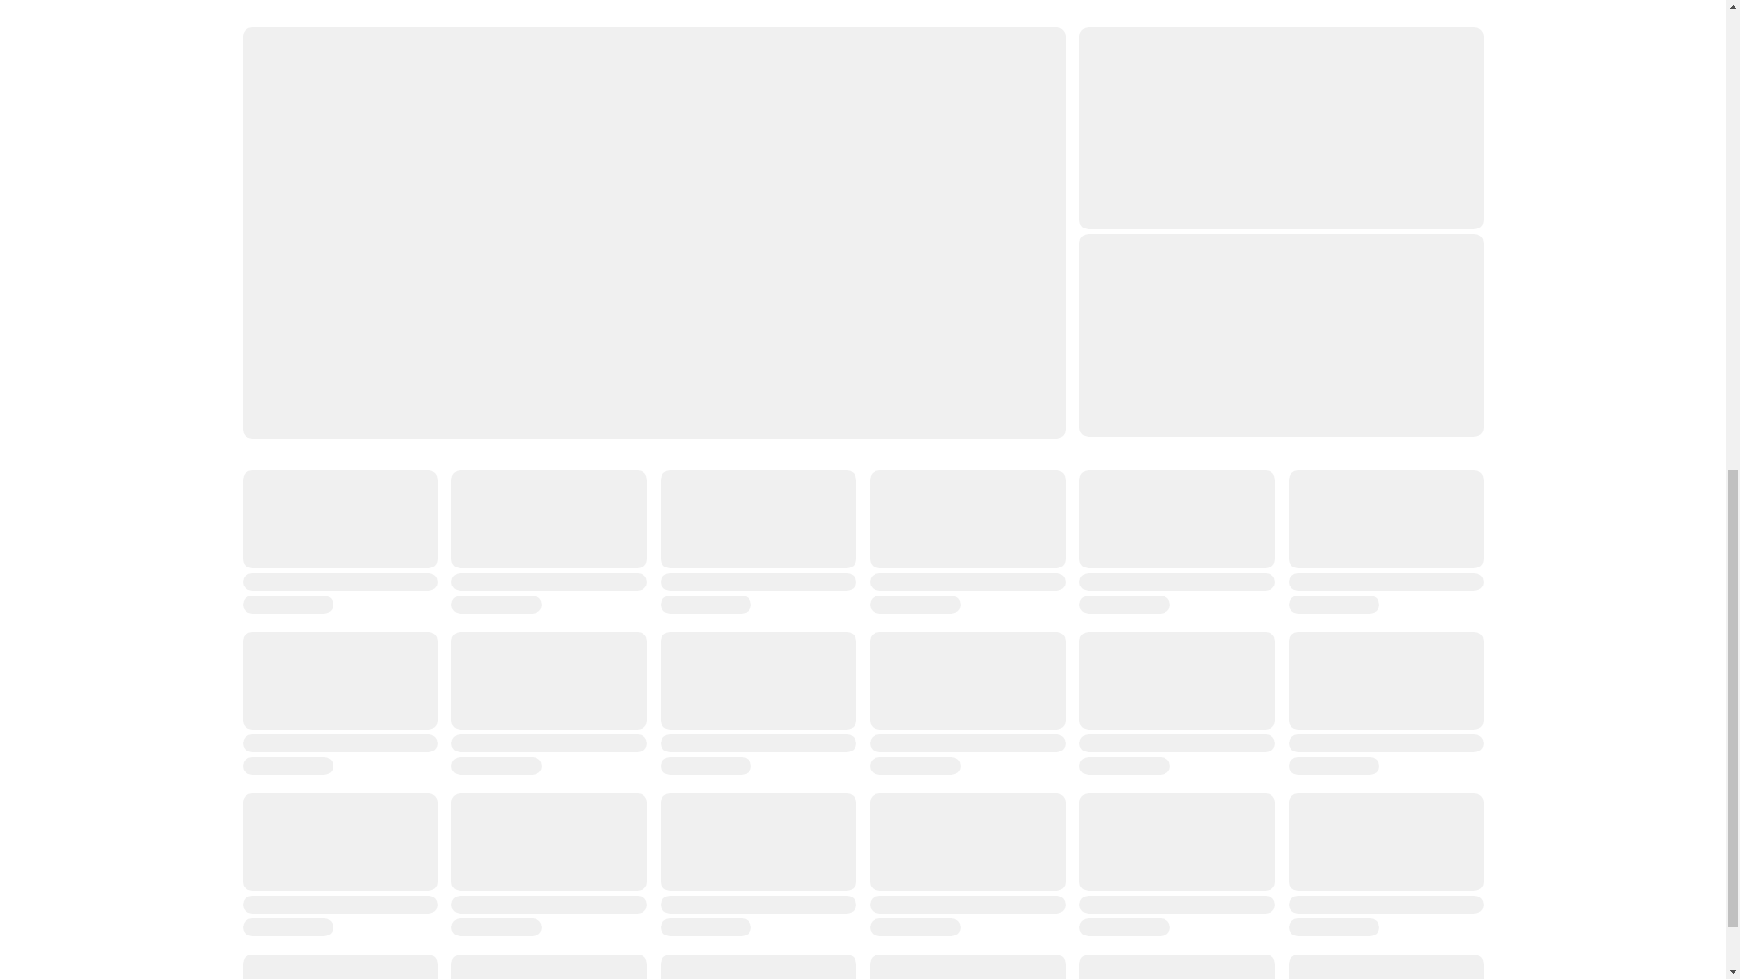 This screenshot has height=979, width=1740. I want to click on Contact Us, so click(589, 548).